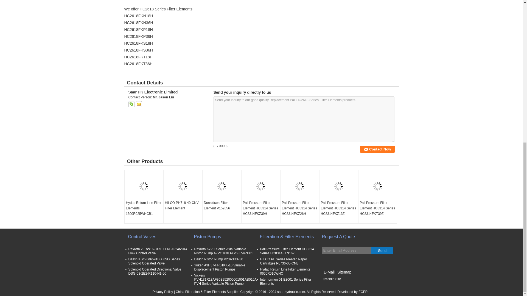 This screenshot has height=296, width=527. I want to click on Pall Pressure Filter Element HC8314 Series HC8314FKZ39H, so click(260, 208).